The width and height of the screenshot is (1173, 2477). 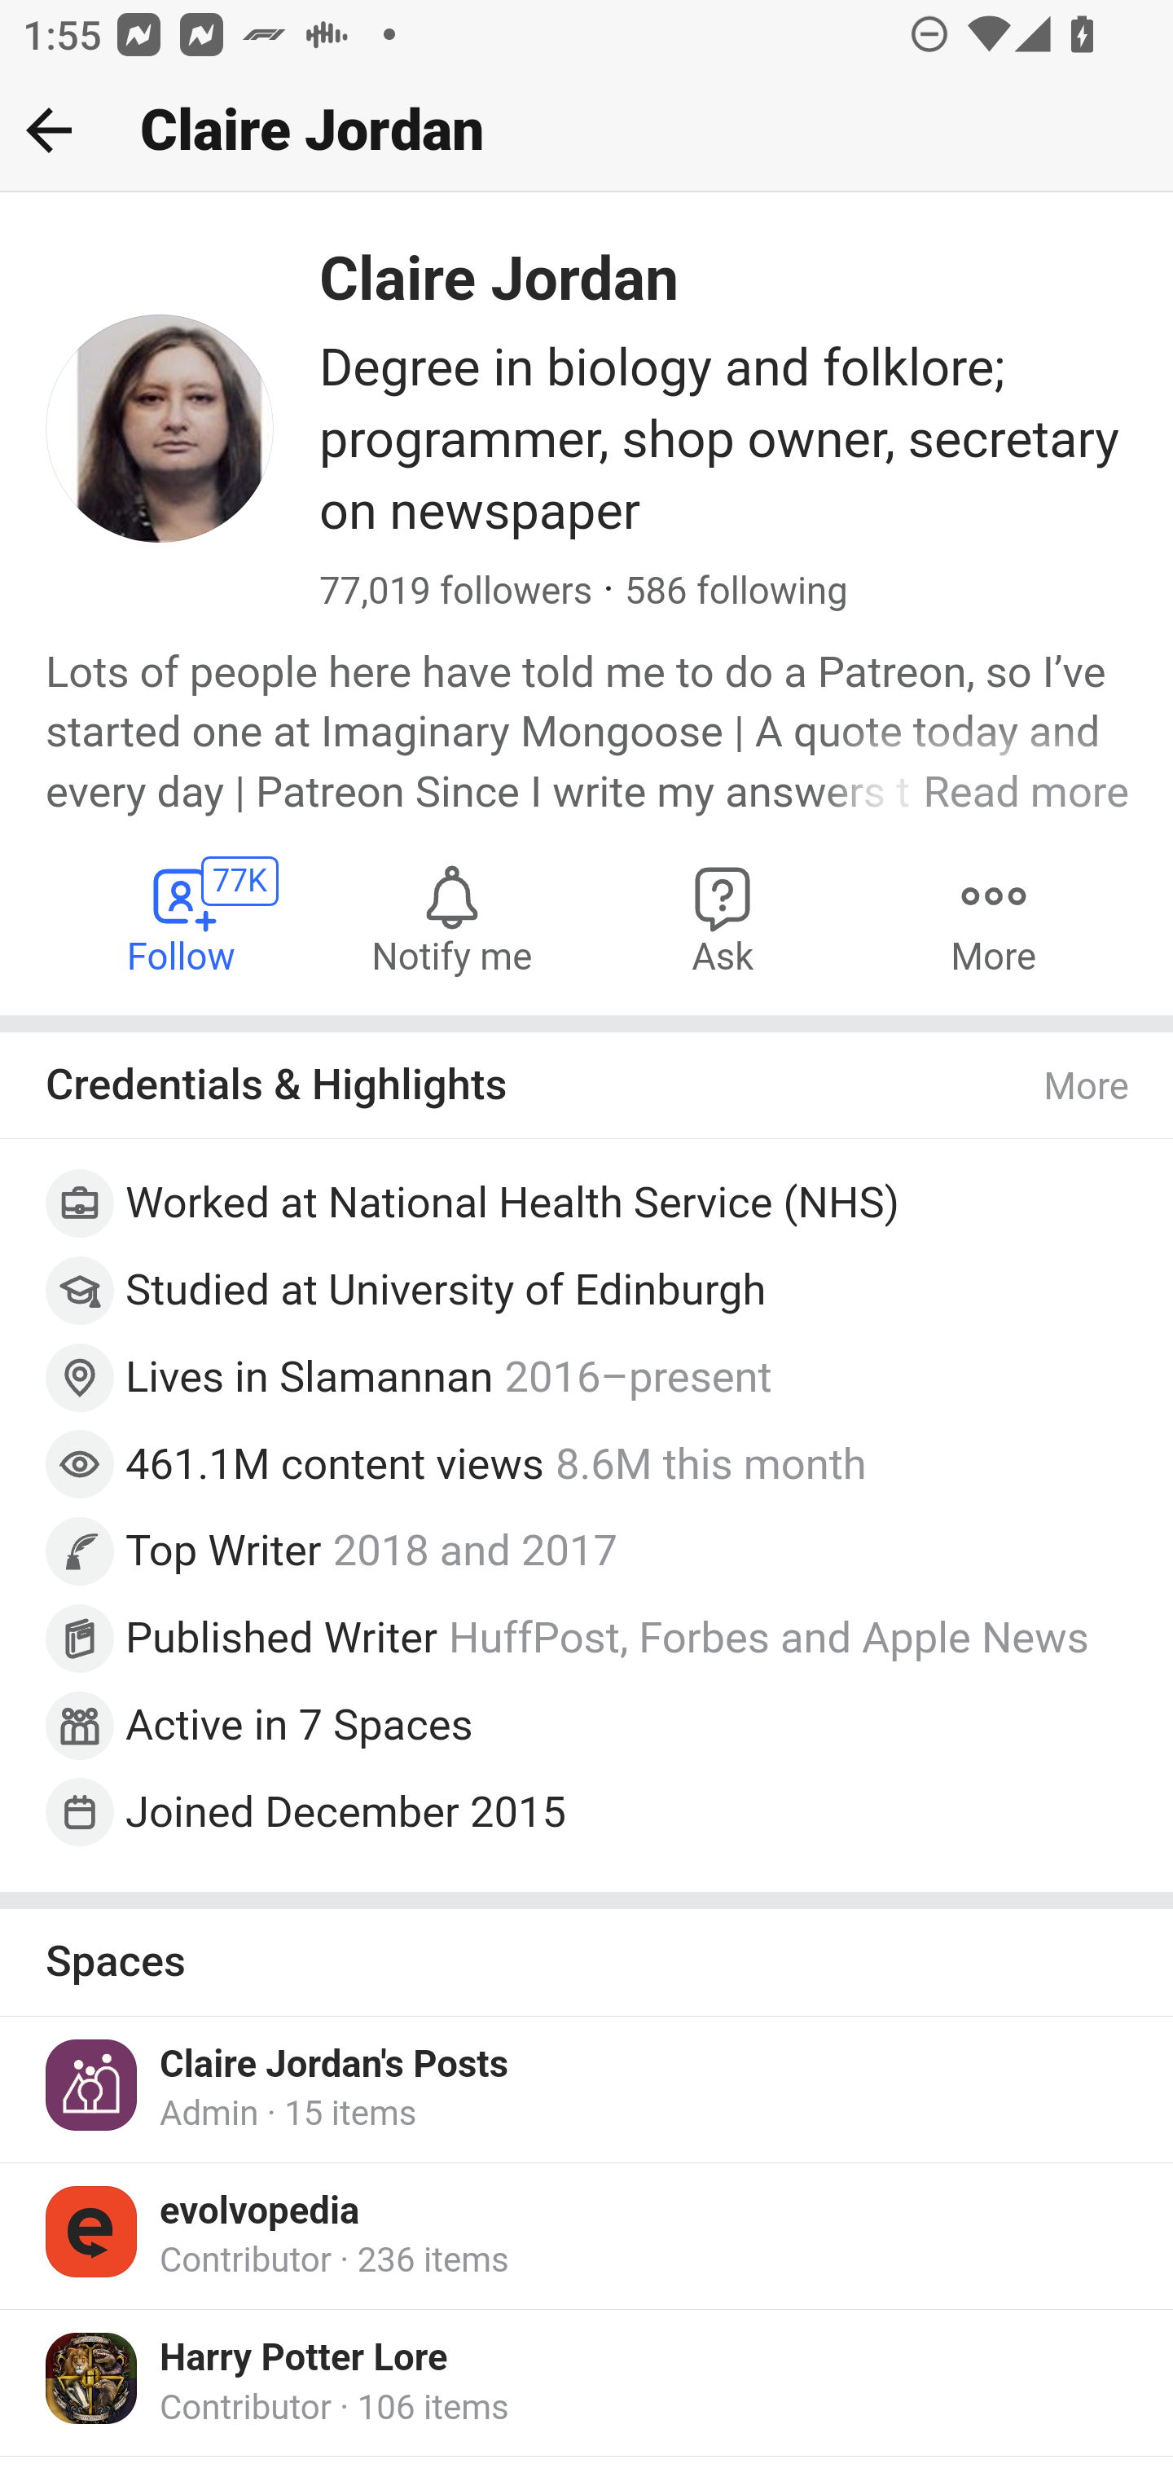 I want to click on 77,019 followers, so click(x=457, y=592).